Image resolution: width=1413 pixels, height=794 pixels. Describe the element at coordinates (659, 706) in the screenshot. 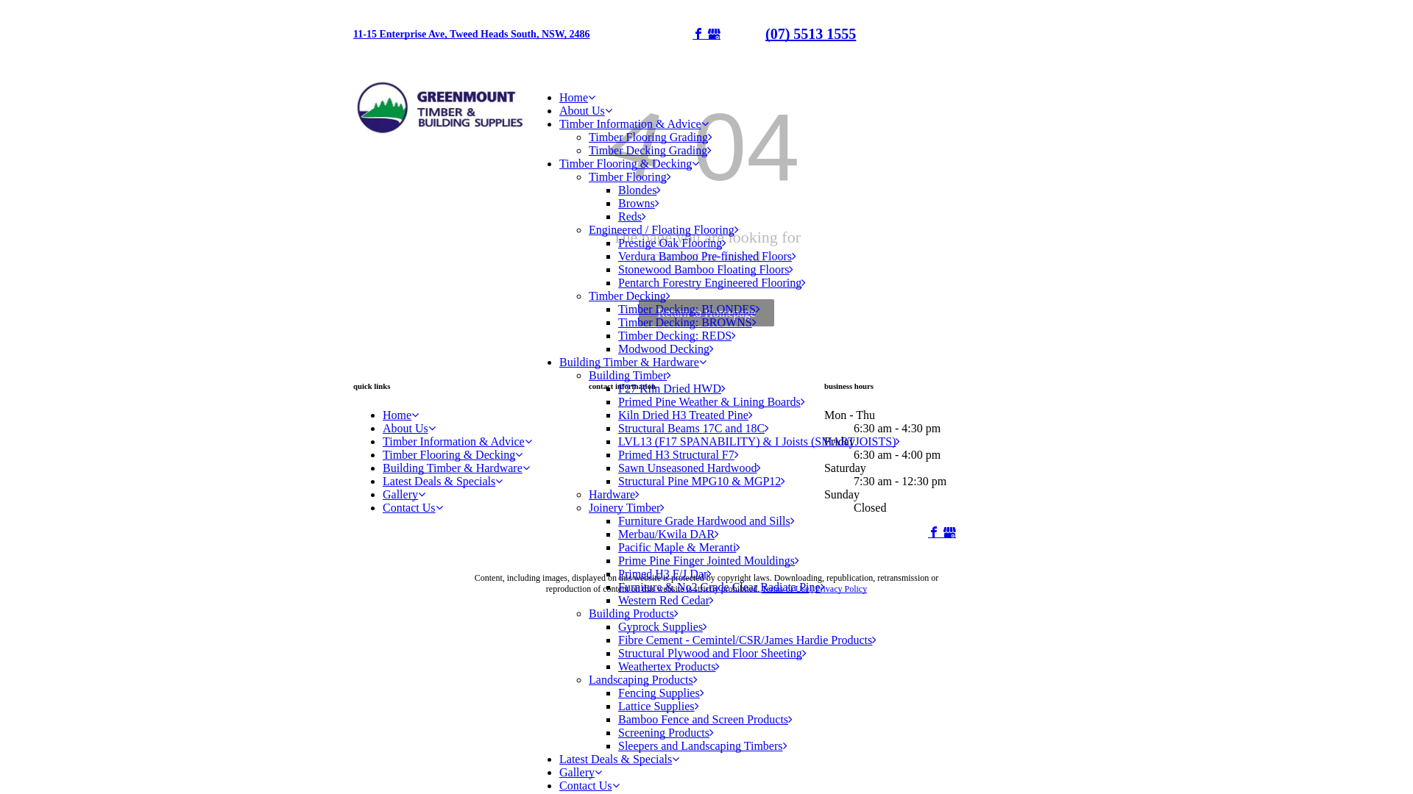

I see `Lattice Supplies` at that location.